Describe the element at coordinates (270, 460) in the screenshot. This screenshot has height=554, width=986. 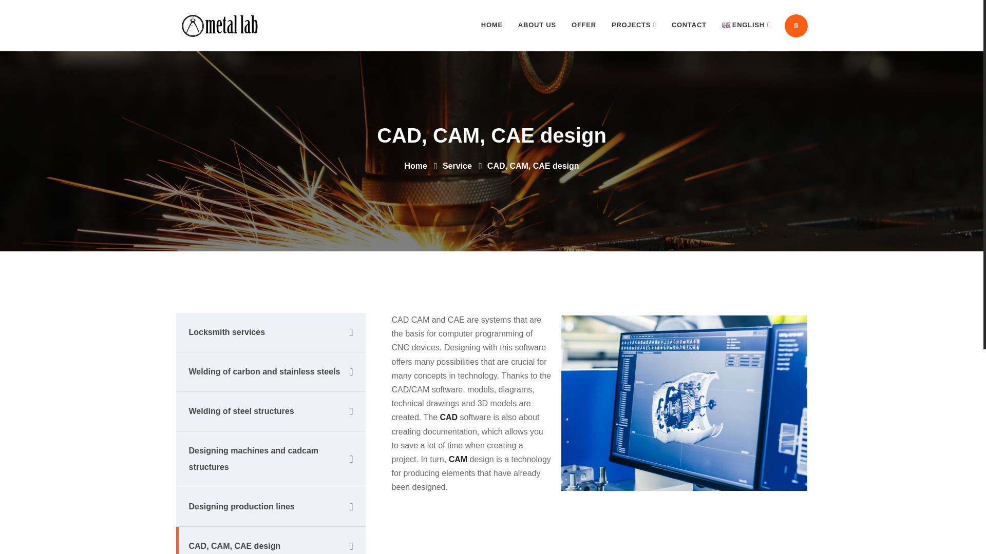
I see `Designing machines and cadcam structures` at that location.